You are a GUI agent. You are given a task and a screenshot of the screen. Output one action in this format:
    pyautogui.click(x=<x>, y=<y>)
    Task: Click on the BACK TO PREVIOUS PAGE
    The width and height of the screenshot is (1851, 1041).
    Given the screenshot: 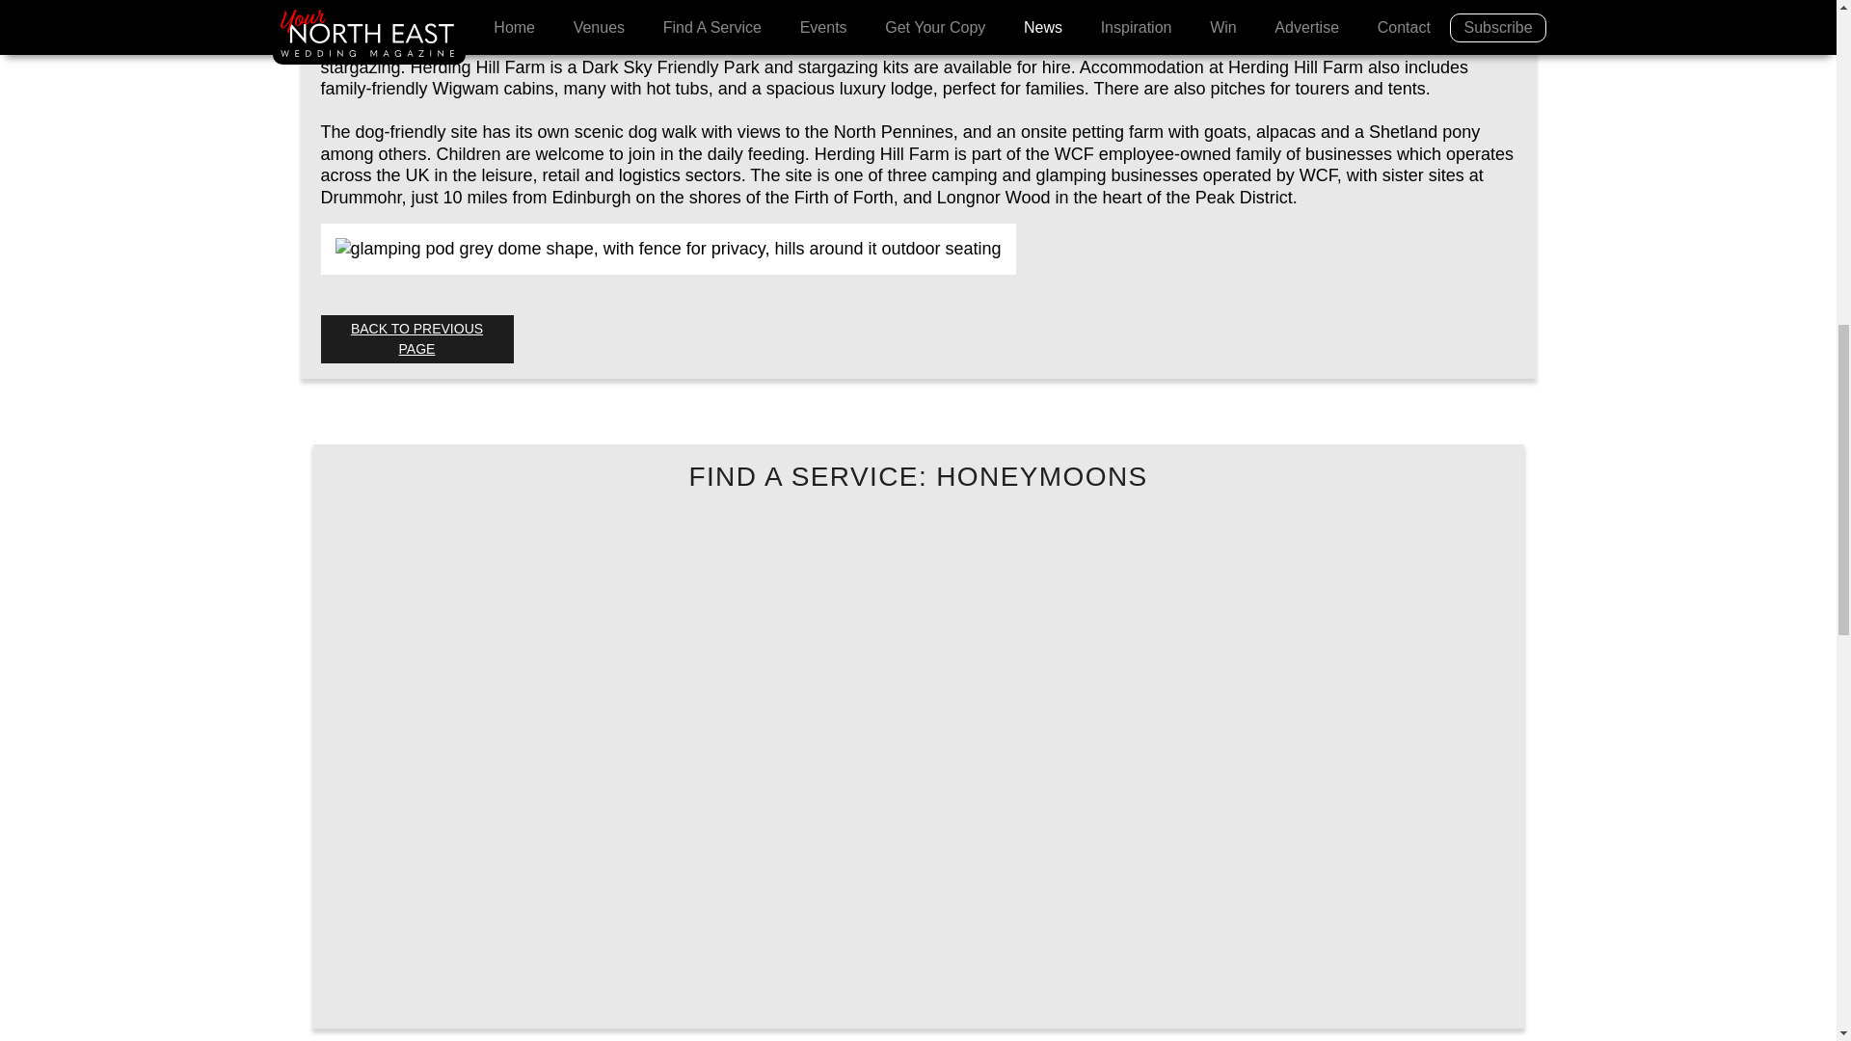 What is the action you would take?
    pyautogui.click(x=416, y=339)
    